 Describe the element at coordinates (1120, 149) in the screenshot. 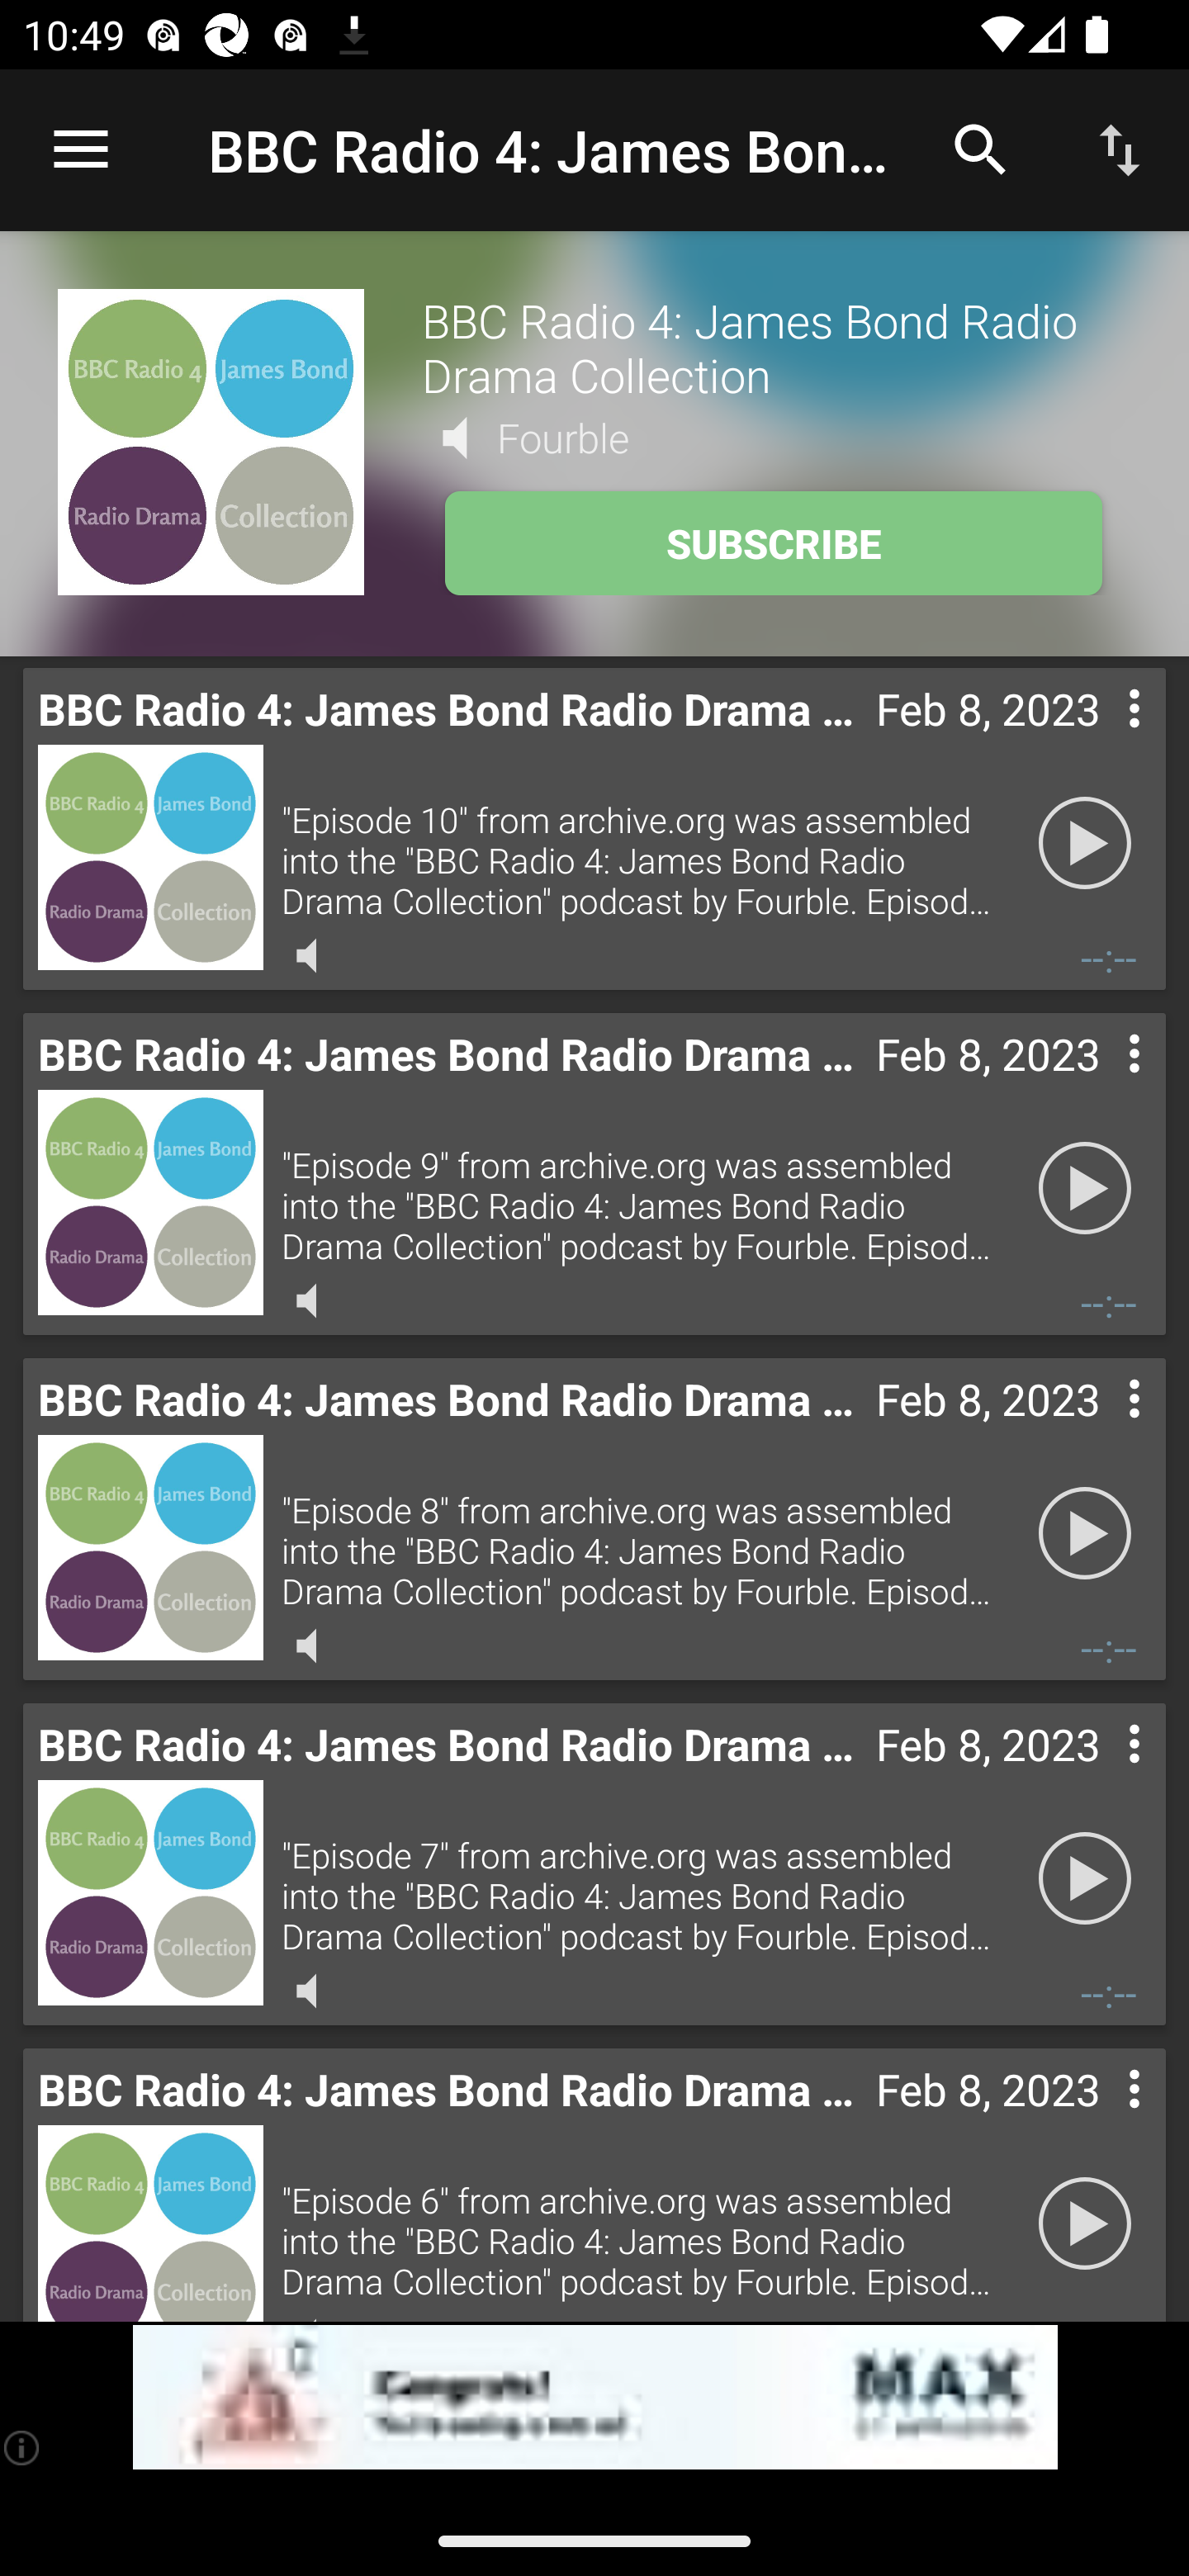

I see `Sort` at that location.